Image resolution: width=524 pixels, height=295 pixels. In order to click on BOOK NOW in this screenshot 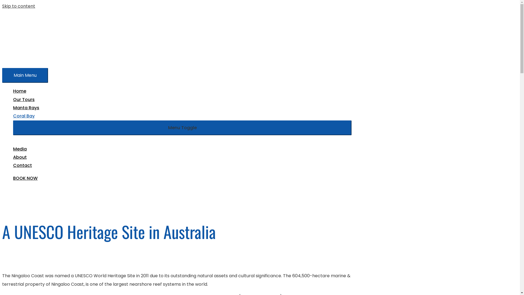, I will do `click(25, 178)`.